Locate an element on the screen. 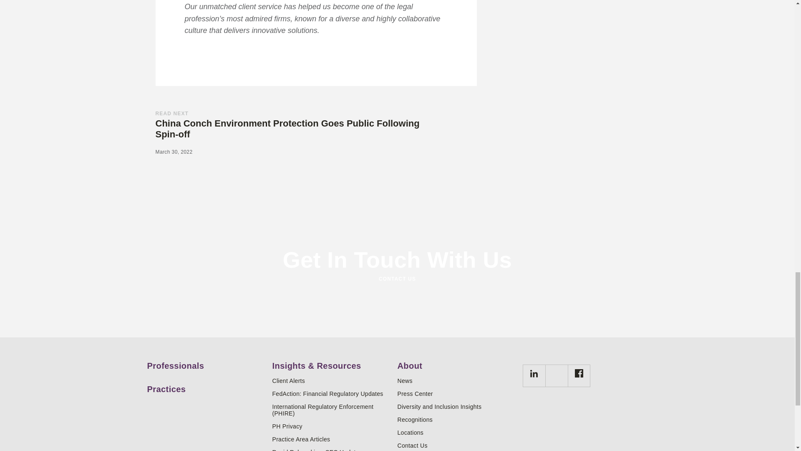 Image resolution: width=801 pixels, height=451 pixels. Practices is located at coordinates (206, 386).